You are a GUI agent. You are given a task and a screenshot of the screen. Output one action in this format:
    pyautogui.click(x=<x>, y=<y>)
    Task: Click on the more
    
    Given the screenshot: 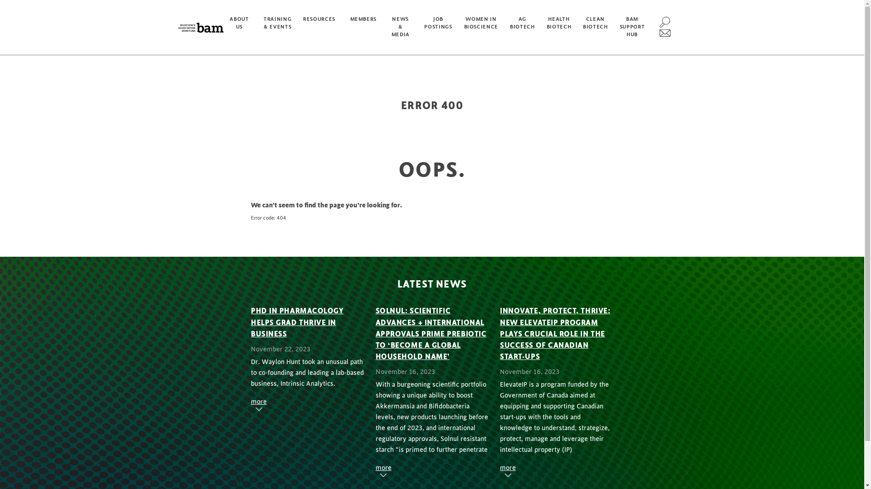 What is the action you would take?
    pyautogui.click(x=384, y=468)
    